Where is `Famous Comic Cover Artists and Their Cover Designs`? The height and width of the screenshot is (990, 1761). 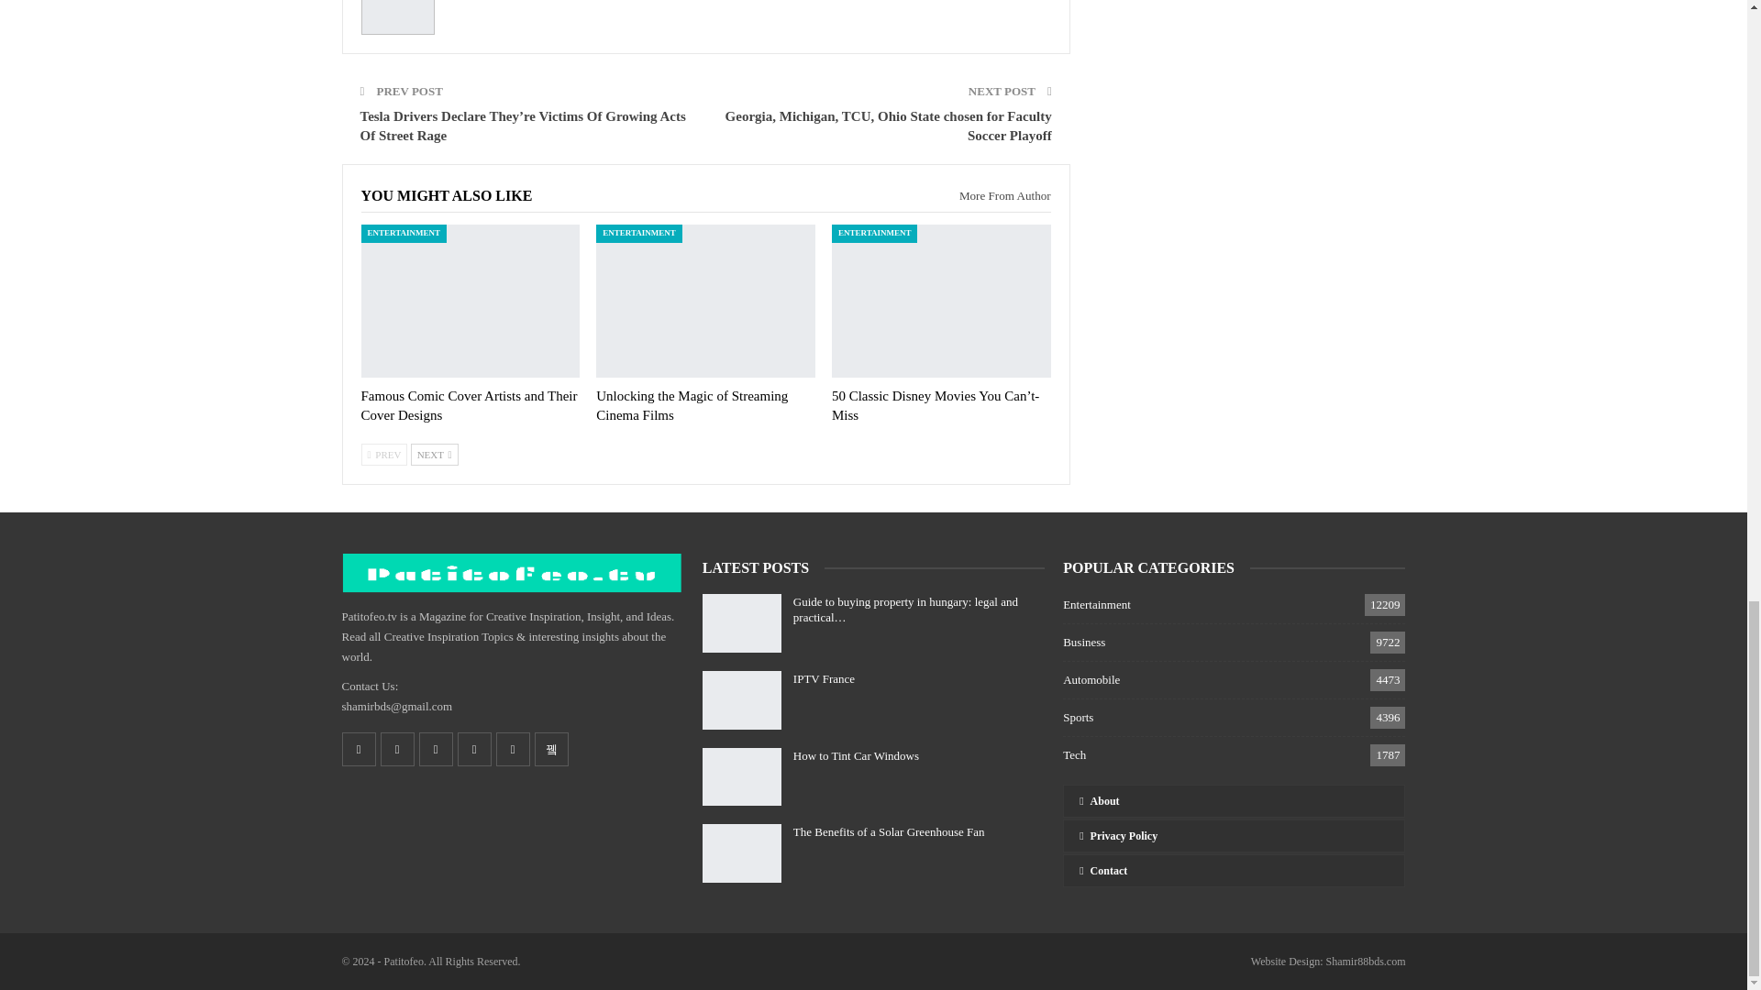
Famous Comic Cover Artists and Their Cover Designs is located at coordinates (471, 301).